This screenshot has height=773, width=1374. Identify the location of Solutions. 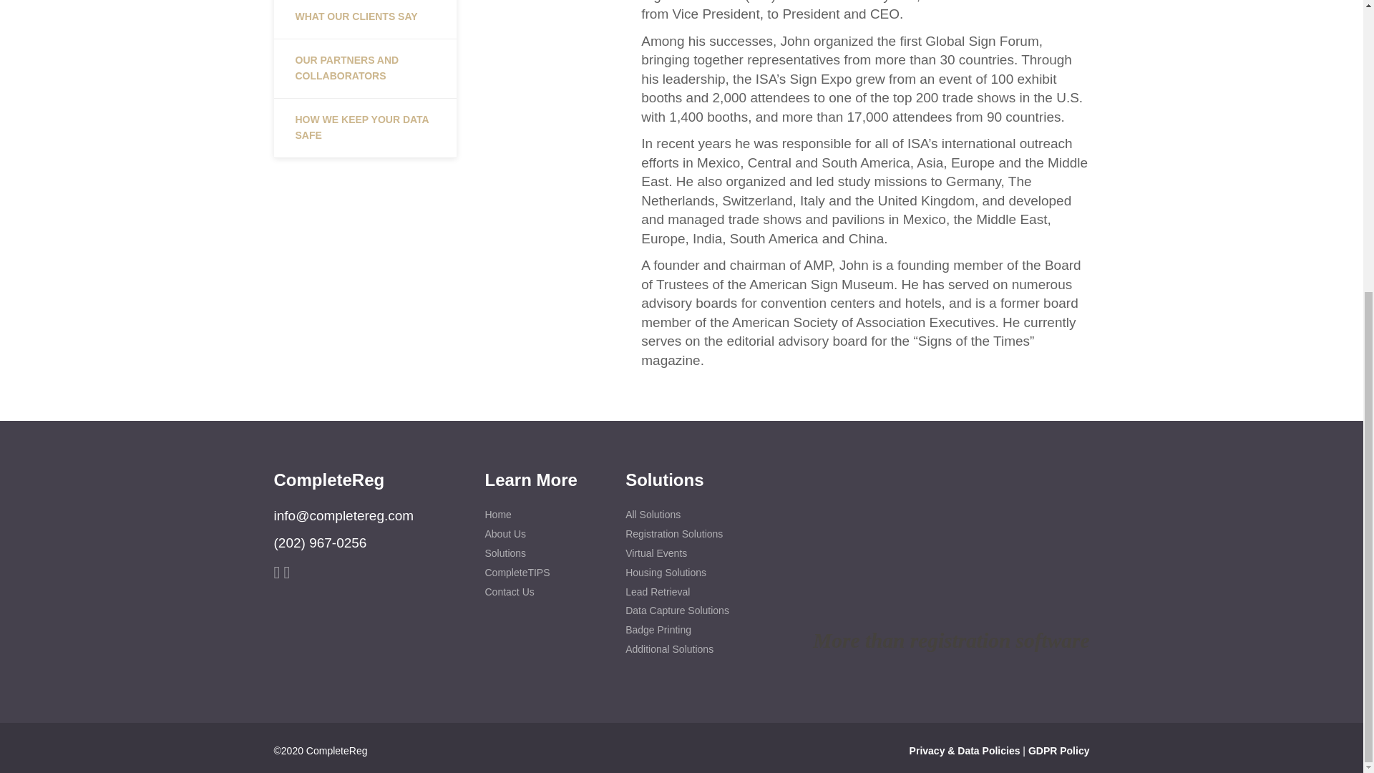
(541, 554).